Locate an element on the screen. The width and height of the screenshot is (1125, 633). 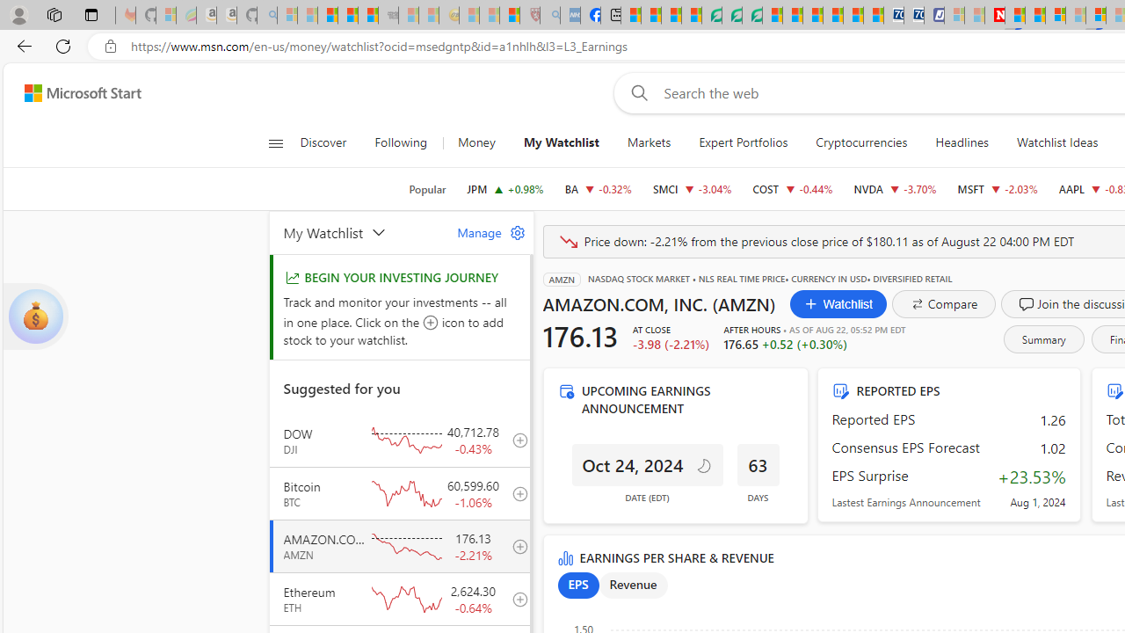
Revenue is located at coordinates (633, 586).